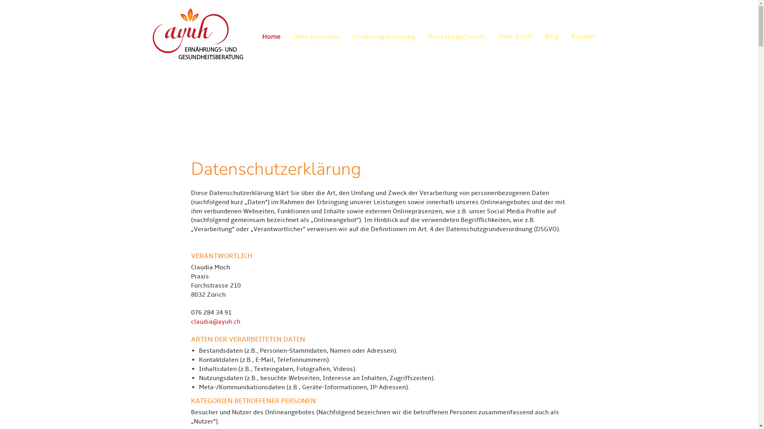  Describe the element at coordinates (552, 37) in the screenshot. I see `Blog` at that location.